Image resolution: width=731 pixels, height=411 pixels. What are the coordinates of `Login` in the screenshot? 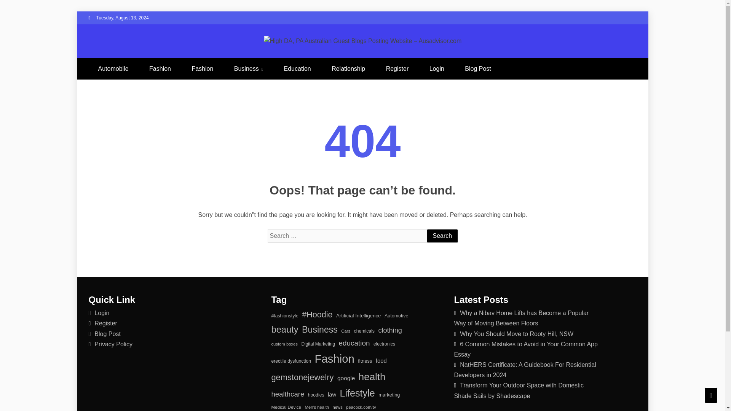 It's located at (101, 313).